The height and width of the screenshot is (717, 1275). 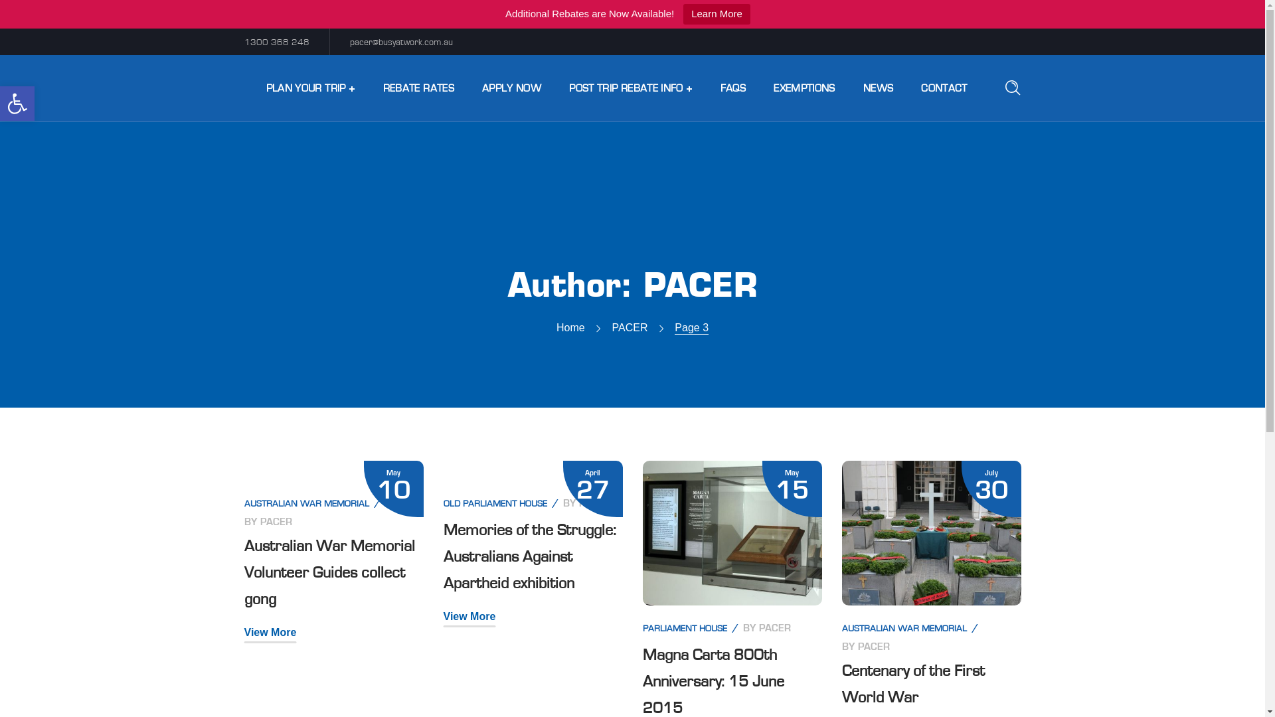 What do you see at coordinates (630, 327) in the screenshot?
I see `PACER` at bounding box center [630, 327].